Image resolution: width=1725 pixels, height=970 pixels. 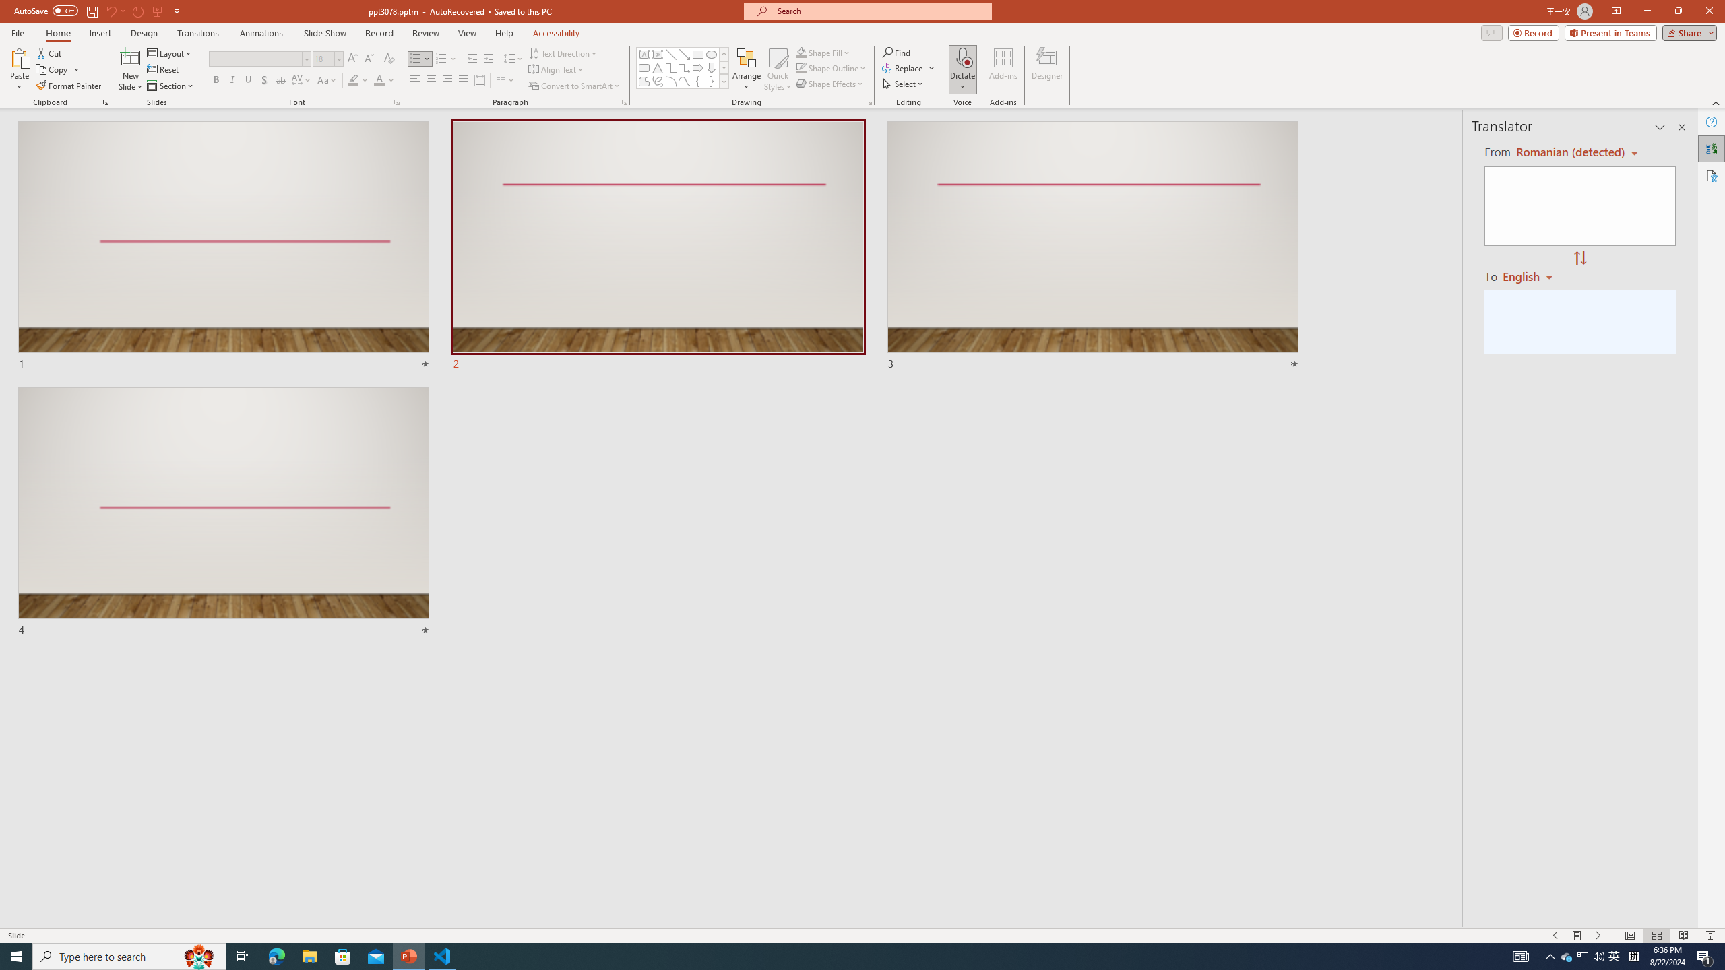 What do you see at coordinates (171, 86) in the screenshot?
I see `Section` at bounding box center [171, 86].